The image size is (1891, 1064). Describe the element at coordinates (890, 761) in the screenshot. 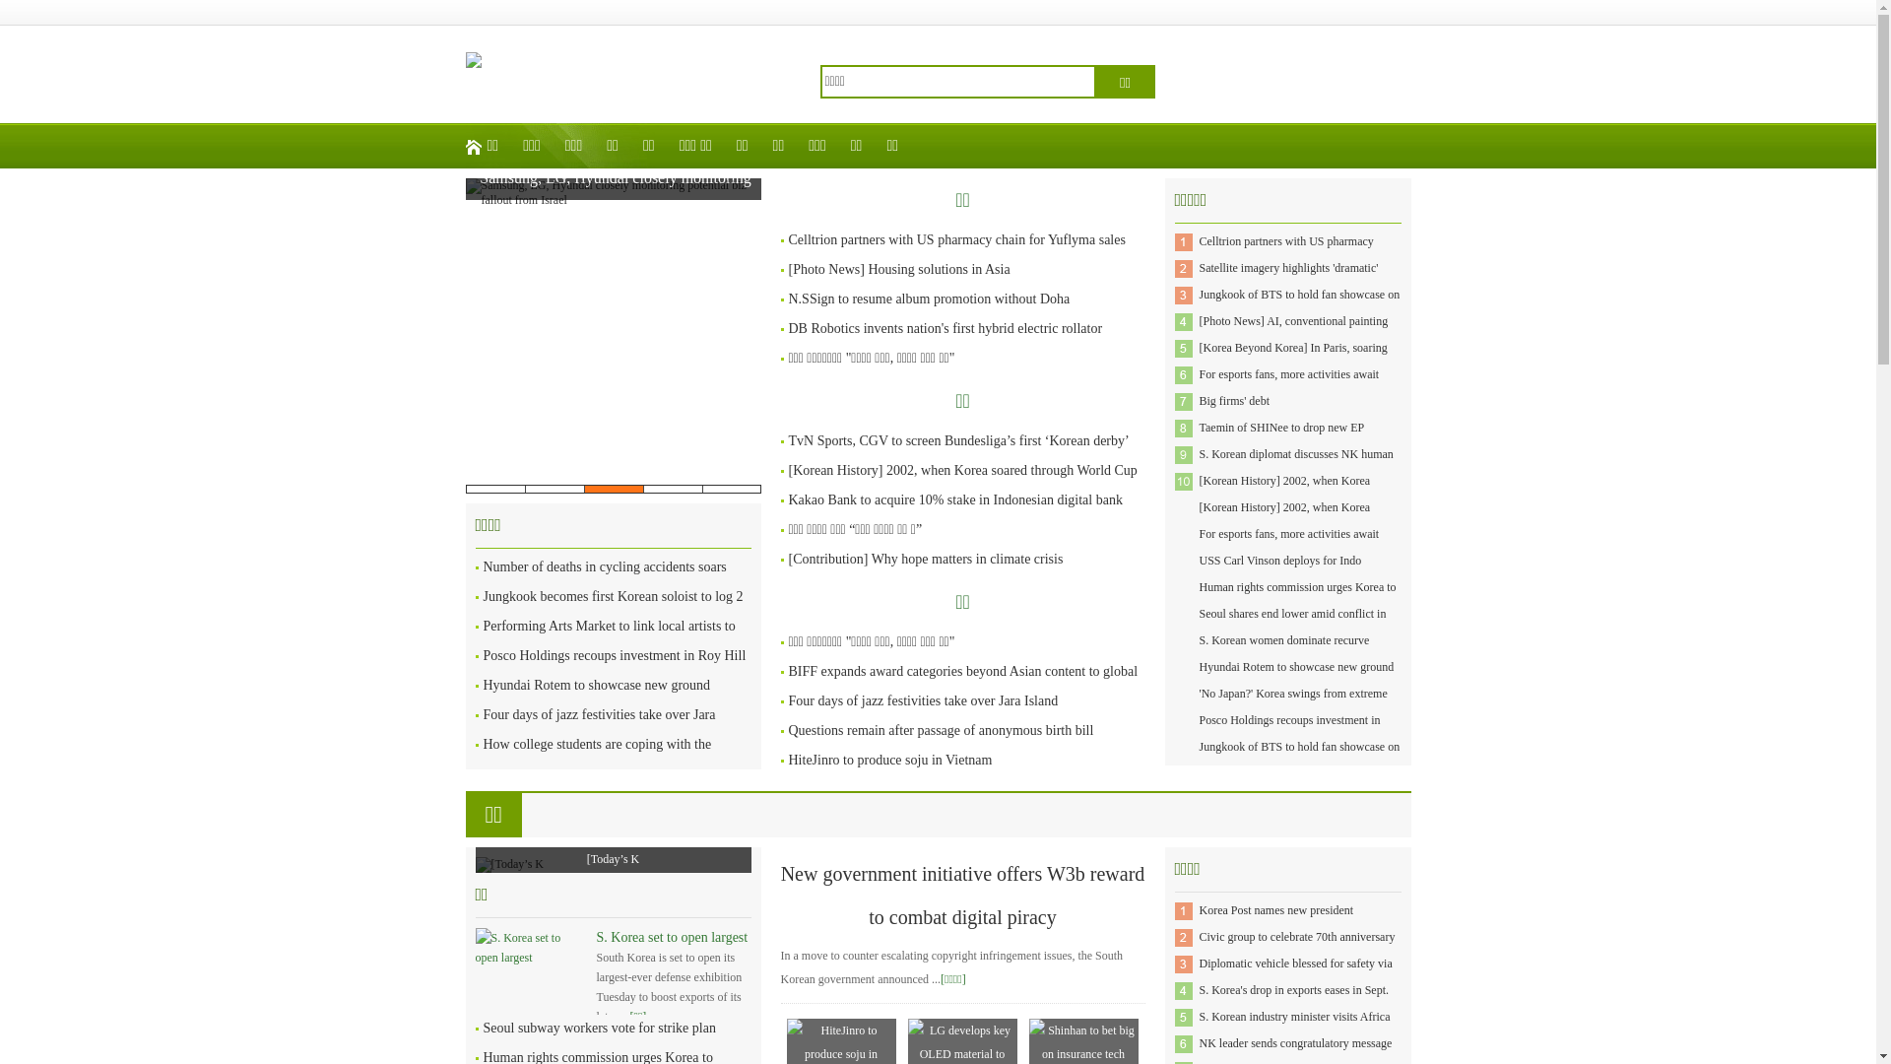

I see `HiteJinro to produce soju in Vietnam` at that location.